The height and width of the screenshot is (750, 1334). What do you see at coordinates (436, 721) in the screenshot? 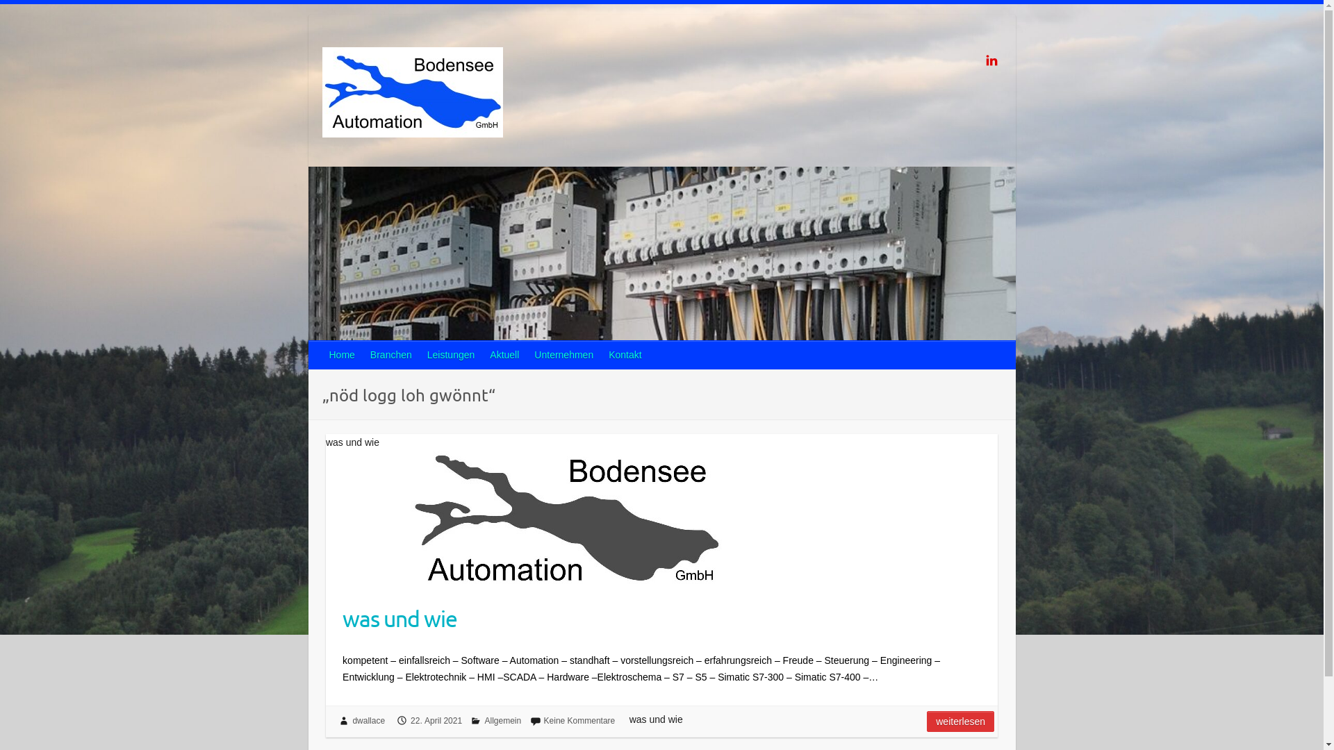
I see `22. April 2021` at bounding box center [436, 721].